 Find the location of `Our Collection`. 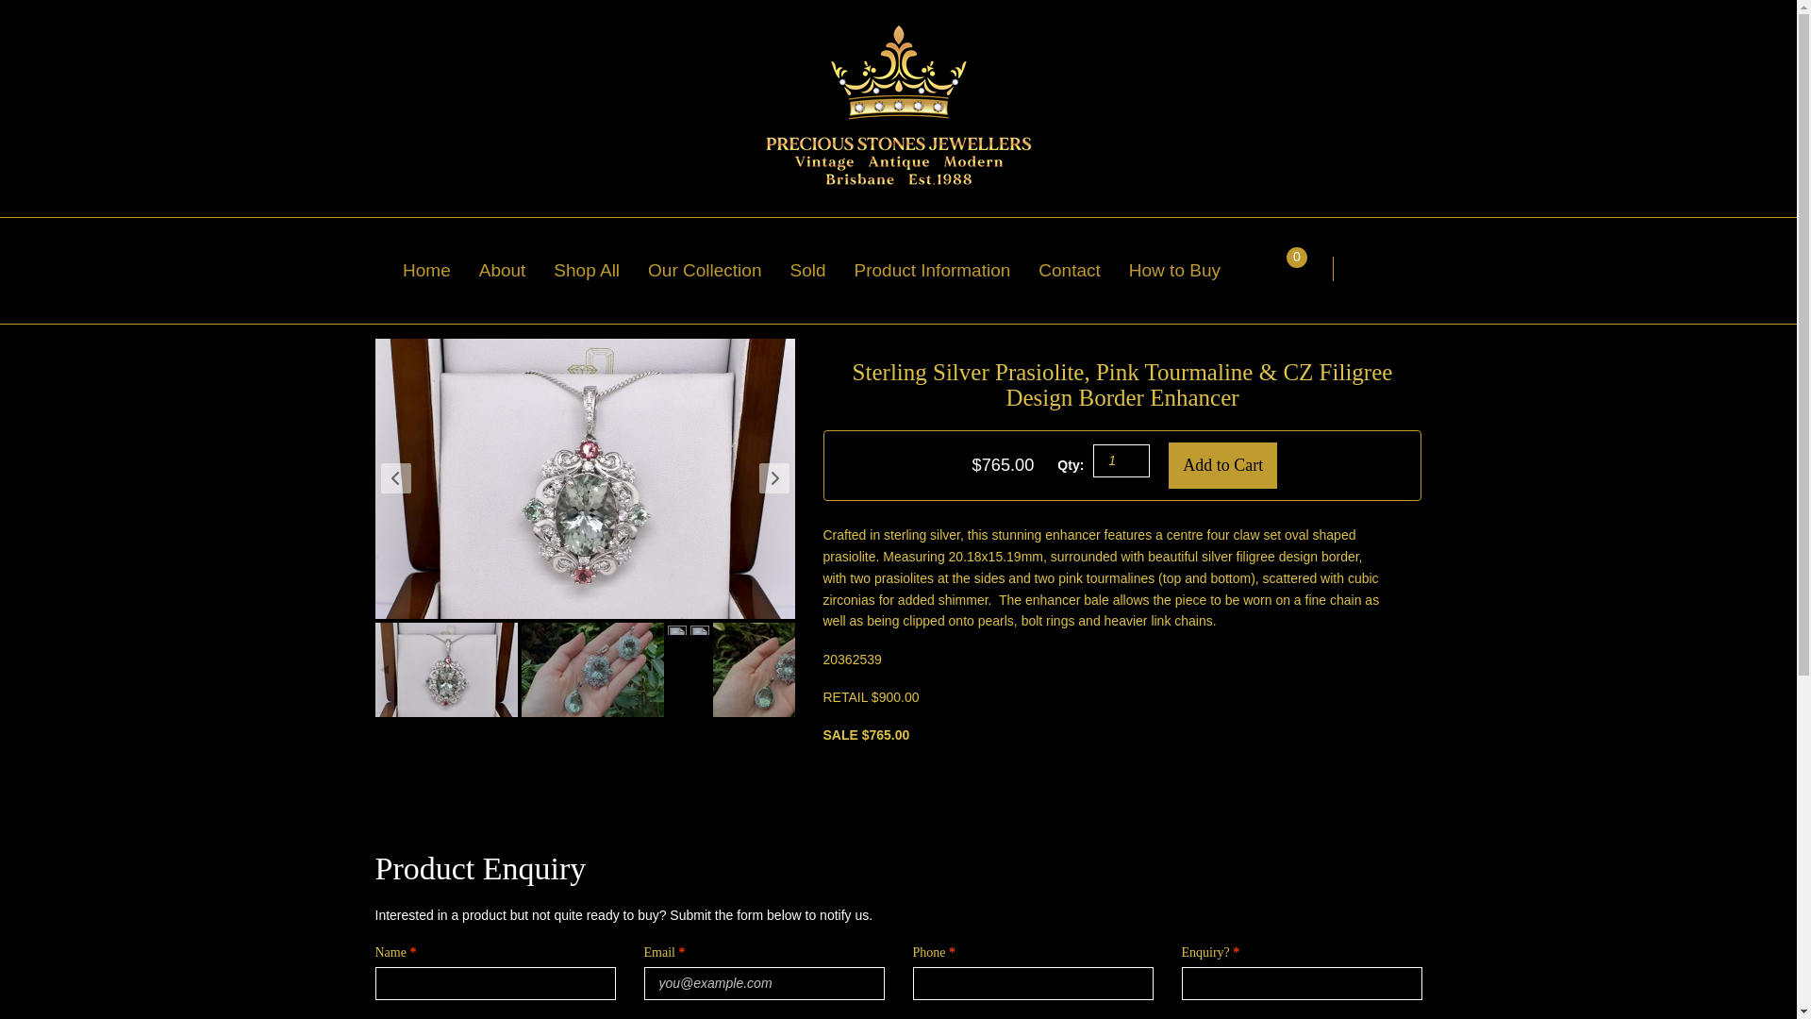

Our Collection is located at coordinates (719, 270).